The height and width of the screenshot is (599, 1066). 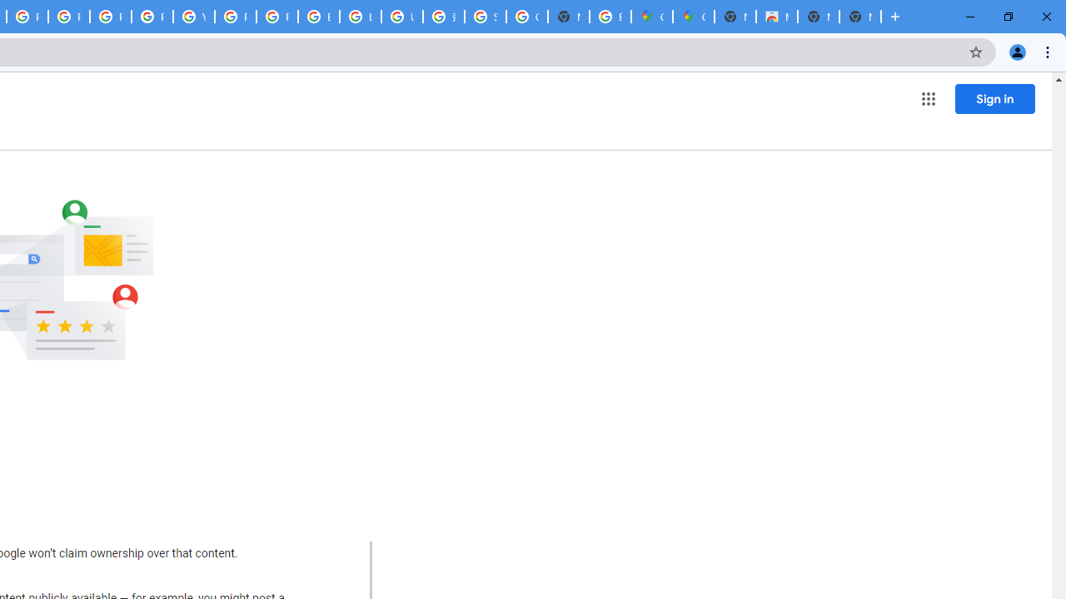 What do you see at coordinates (928, 98) in the screenshot?
I see `Google apps` at bounding box center [928, 98].